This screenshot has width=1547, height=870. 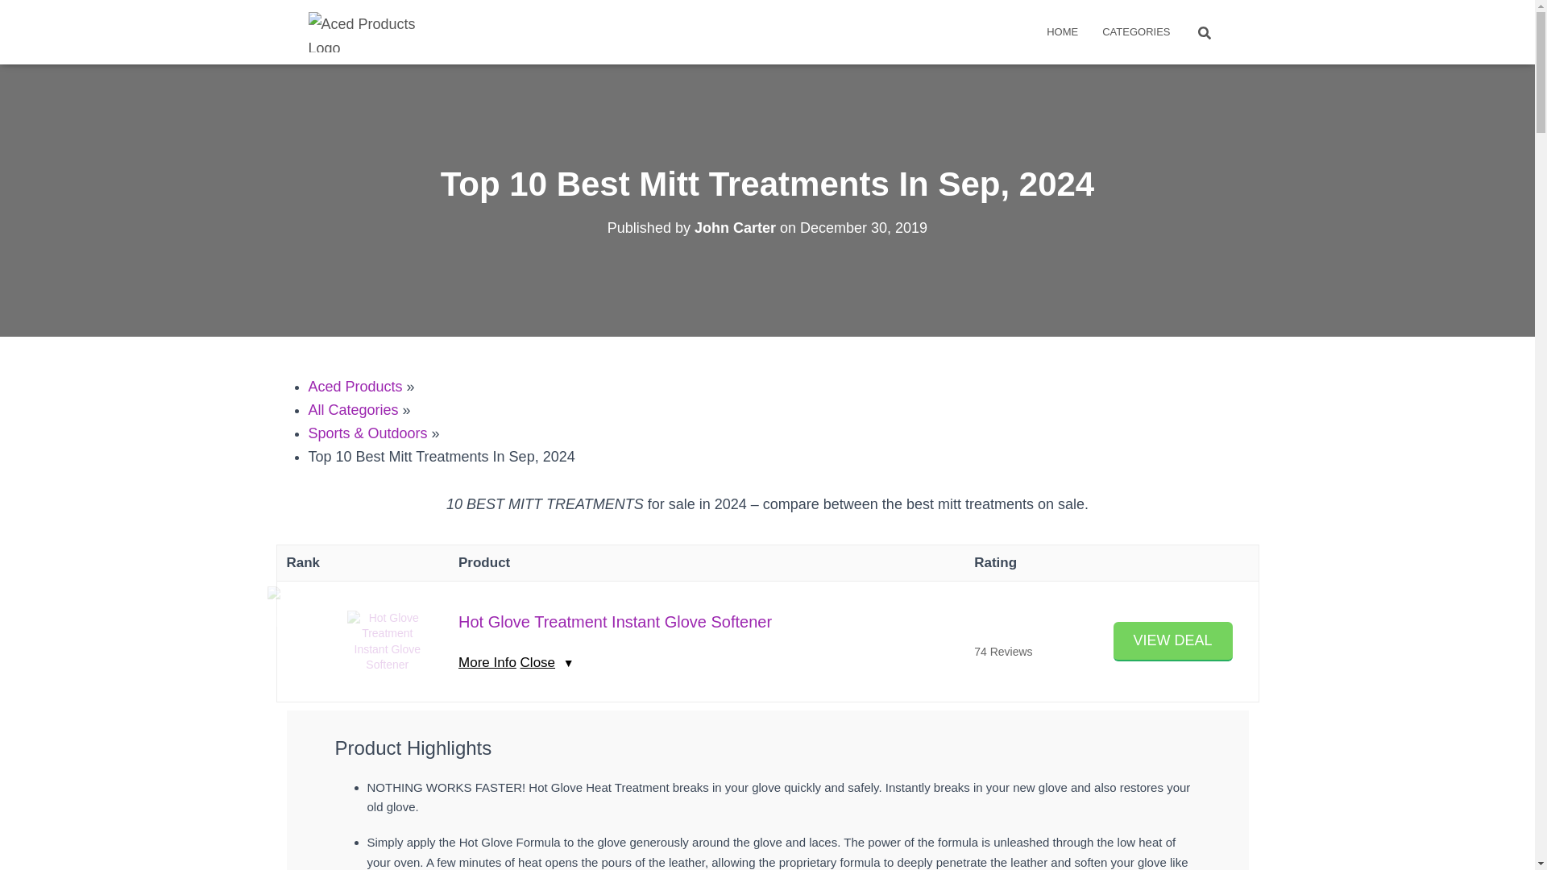 I want to click on VIEW DEAL, so click(x=1173, y=641).